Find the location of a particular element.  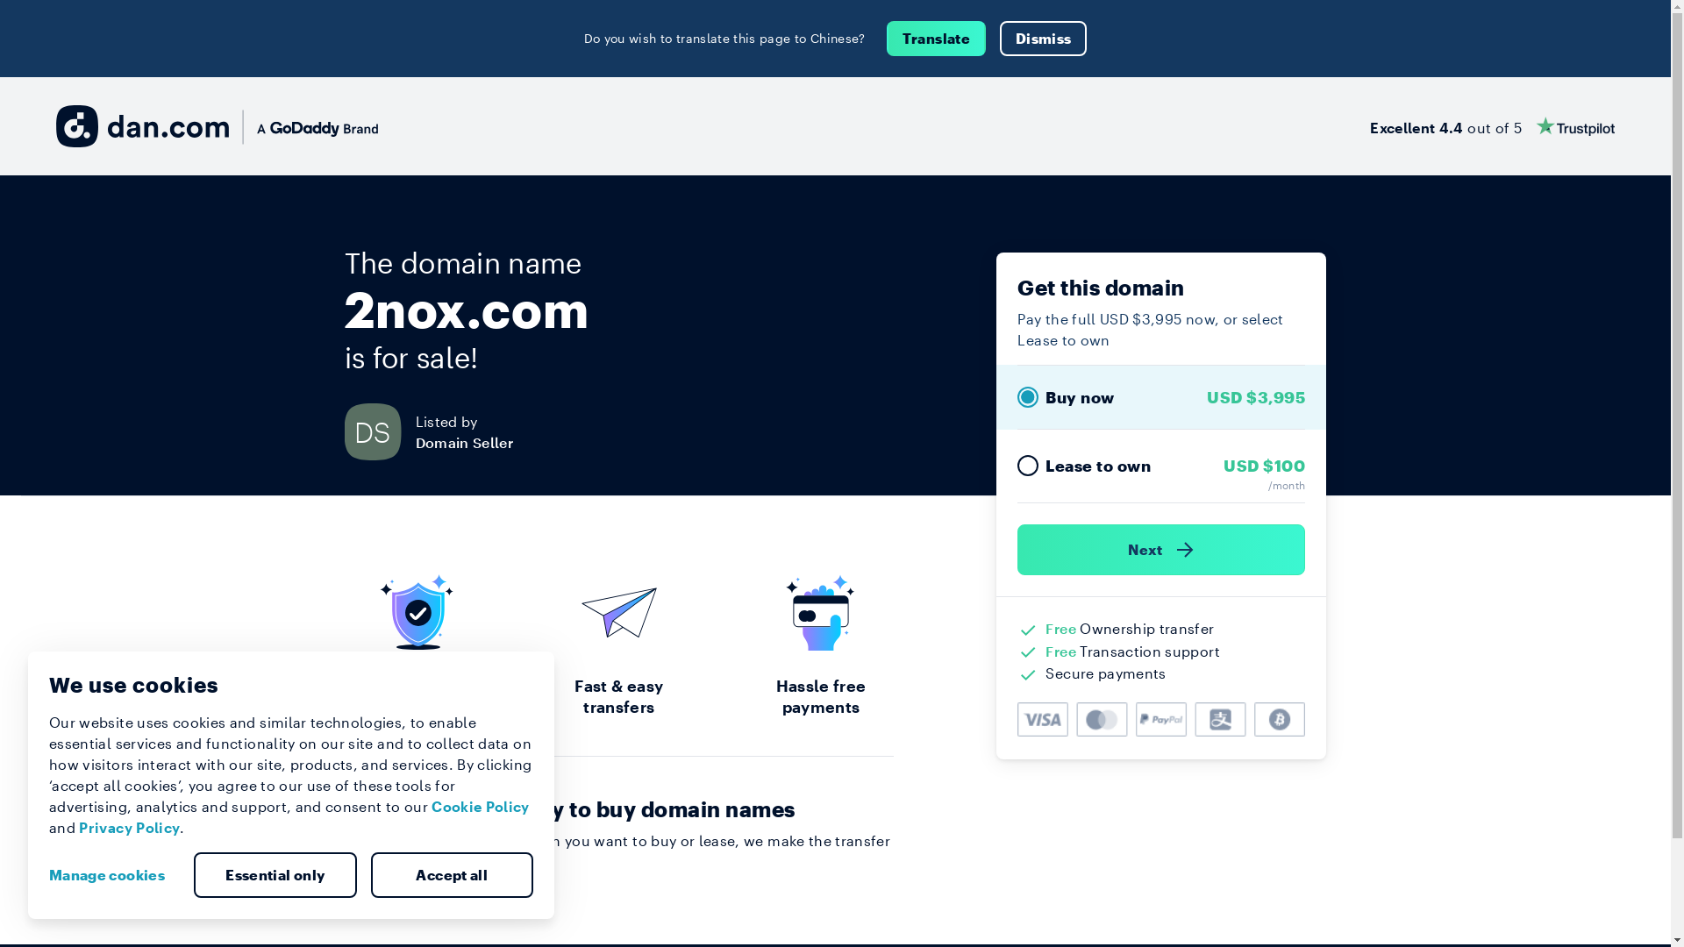

Manage cookies is located at coordinates (114, 875).